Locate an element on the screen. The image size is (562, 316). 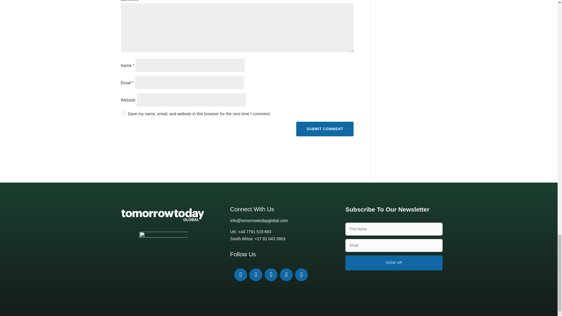
Submit Comment is located at coordinates (325, 129).